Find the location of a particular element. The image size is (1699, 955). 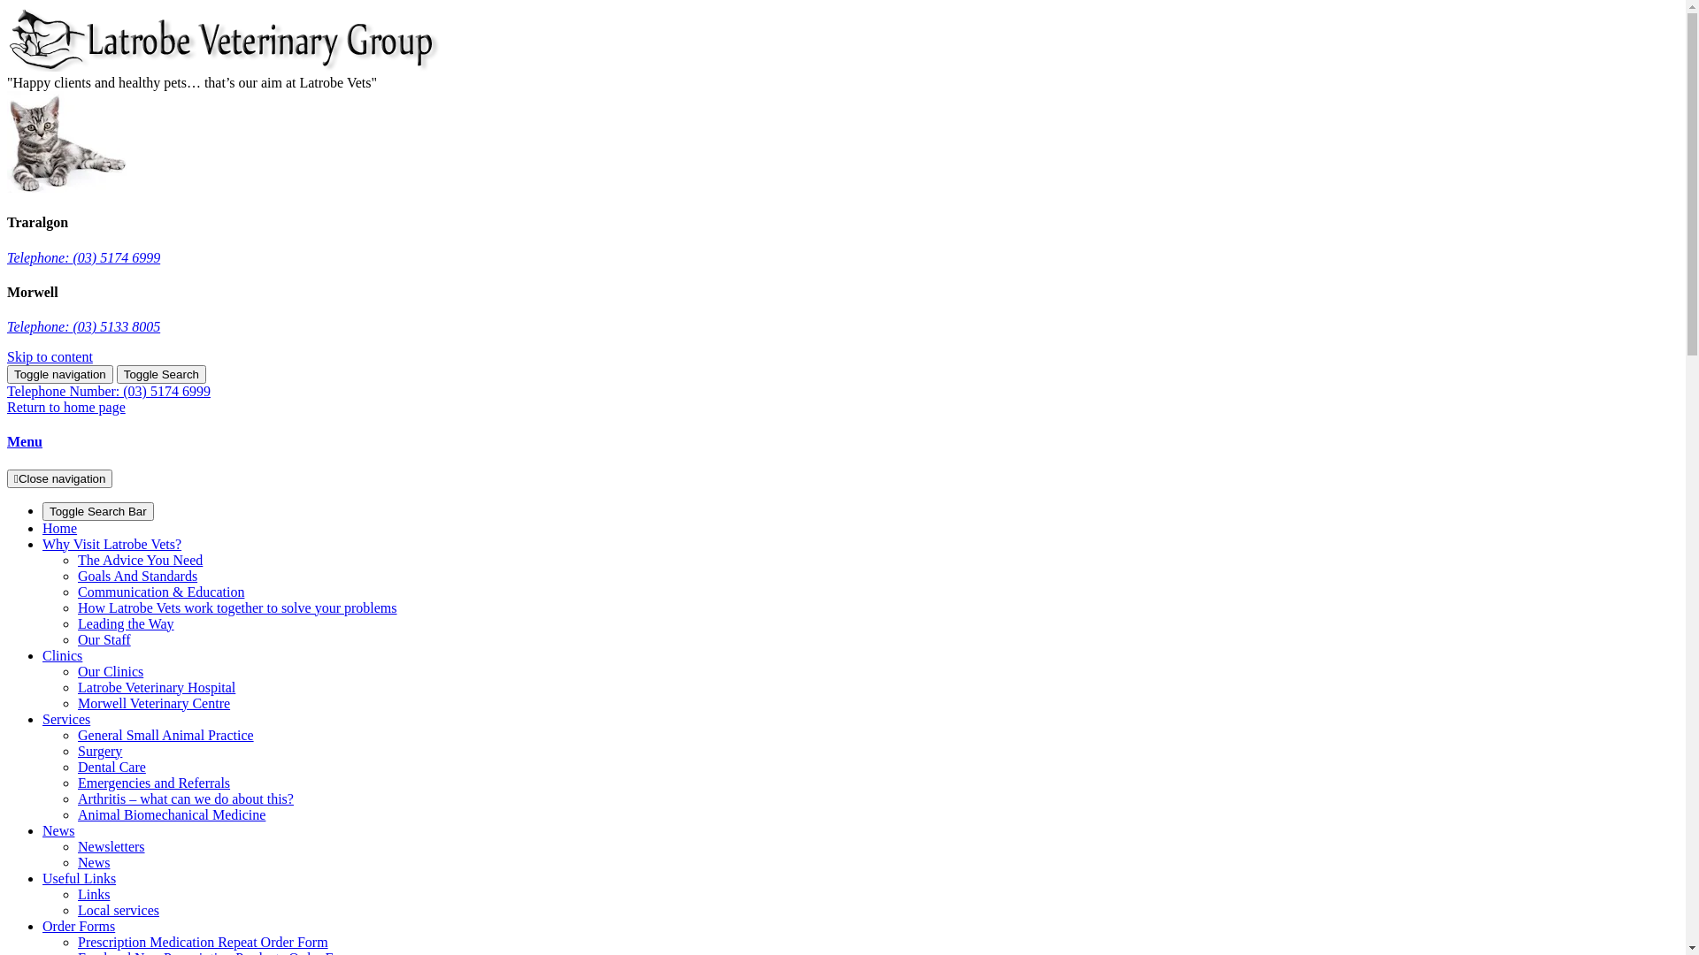

Leading the Way is located at coordinates (126, 624).